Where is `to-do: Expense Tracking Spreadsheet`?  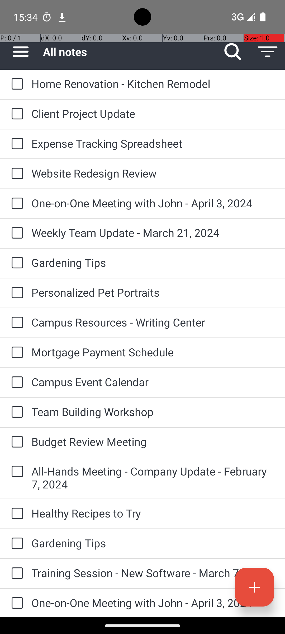
to-do: Expense Tracking Spreadsheet is located at coordinates (16, 144).